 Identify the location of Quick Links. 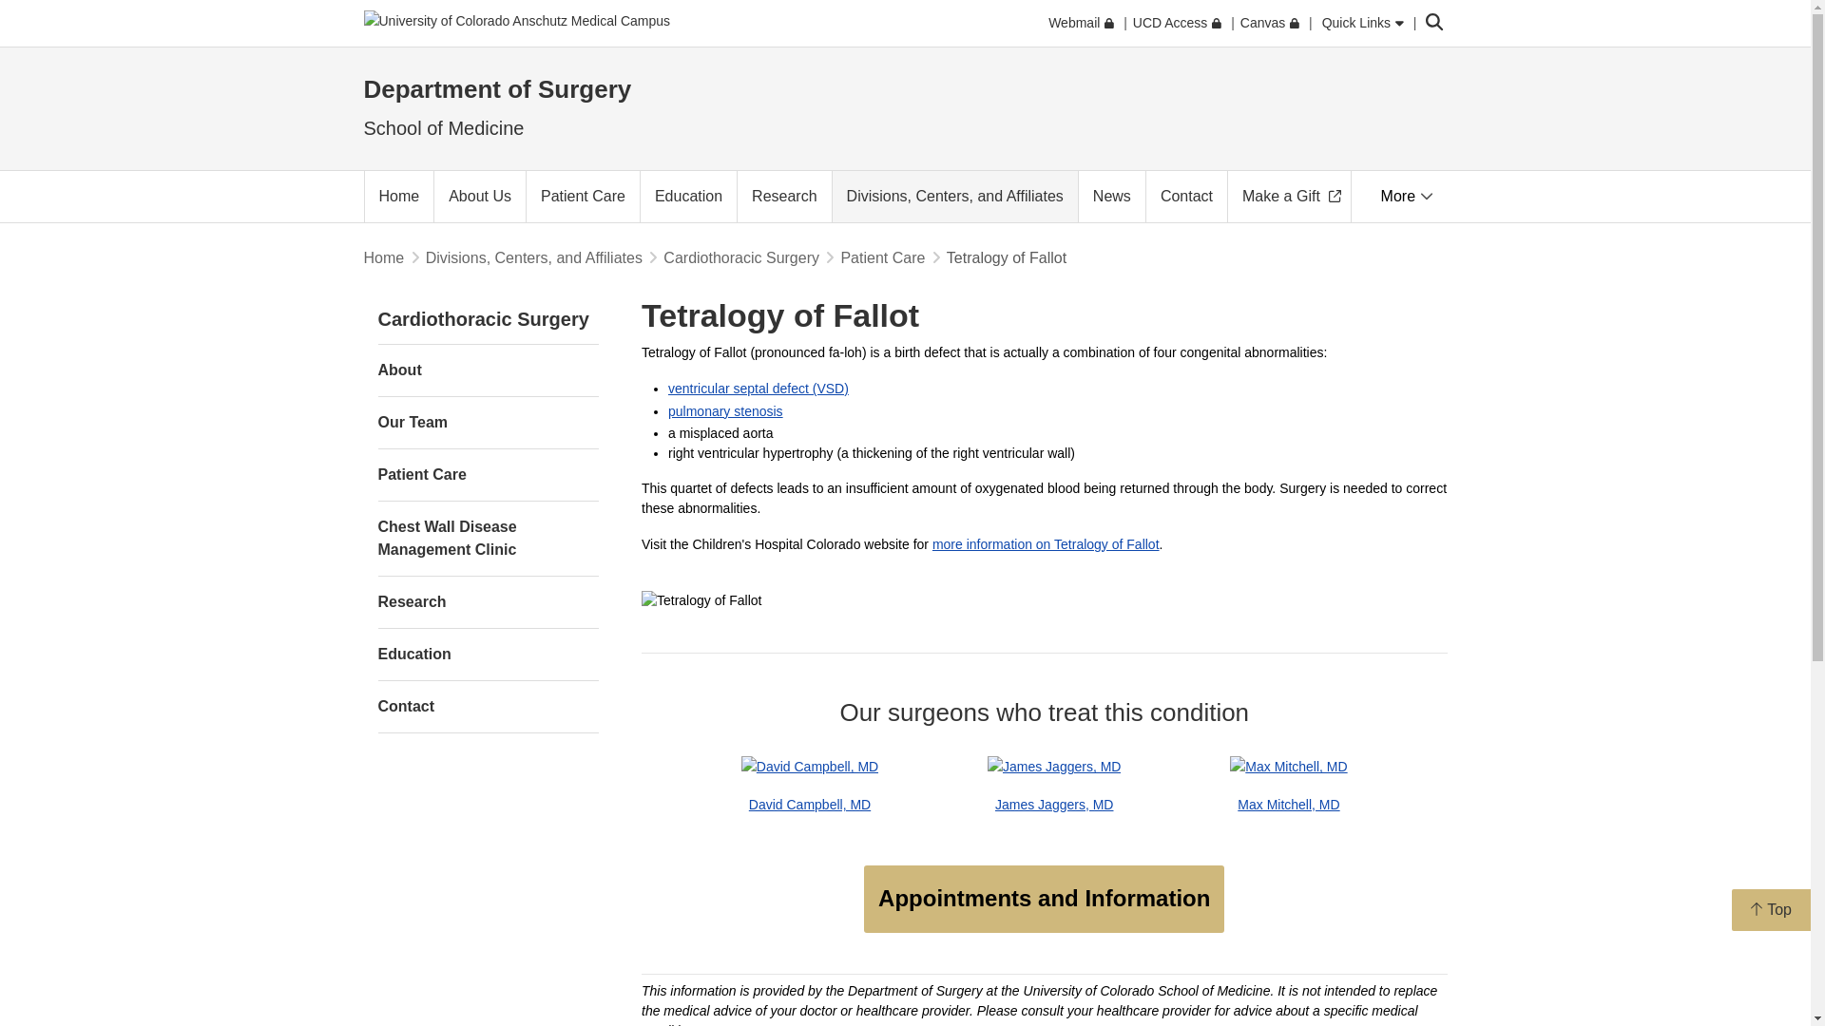
(1362, 23).